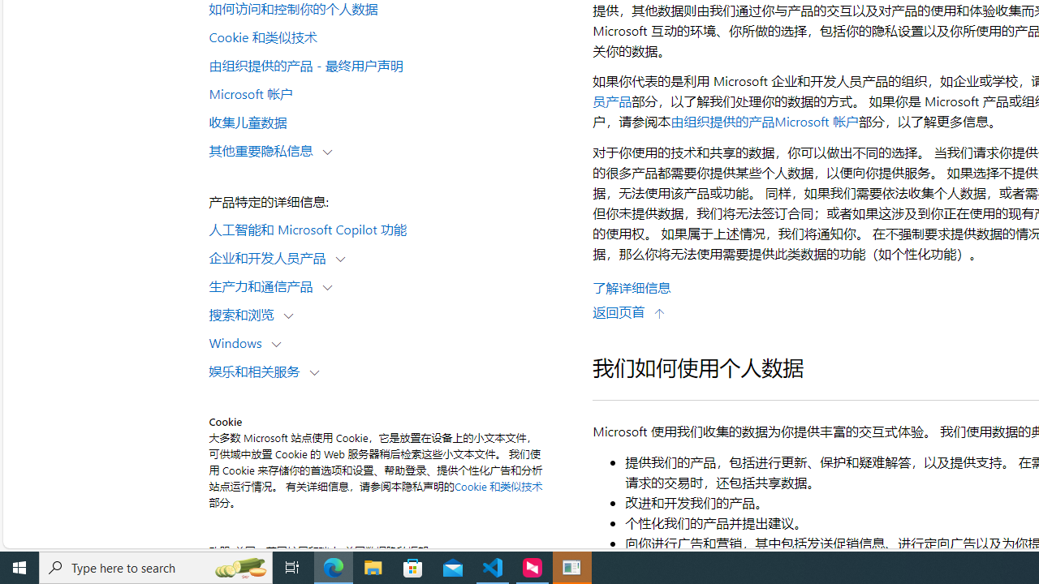 Image resolution: width=1039 pixels, height=584 pixels. I want to click on Windows, so click(239, 342).